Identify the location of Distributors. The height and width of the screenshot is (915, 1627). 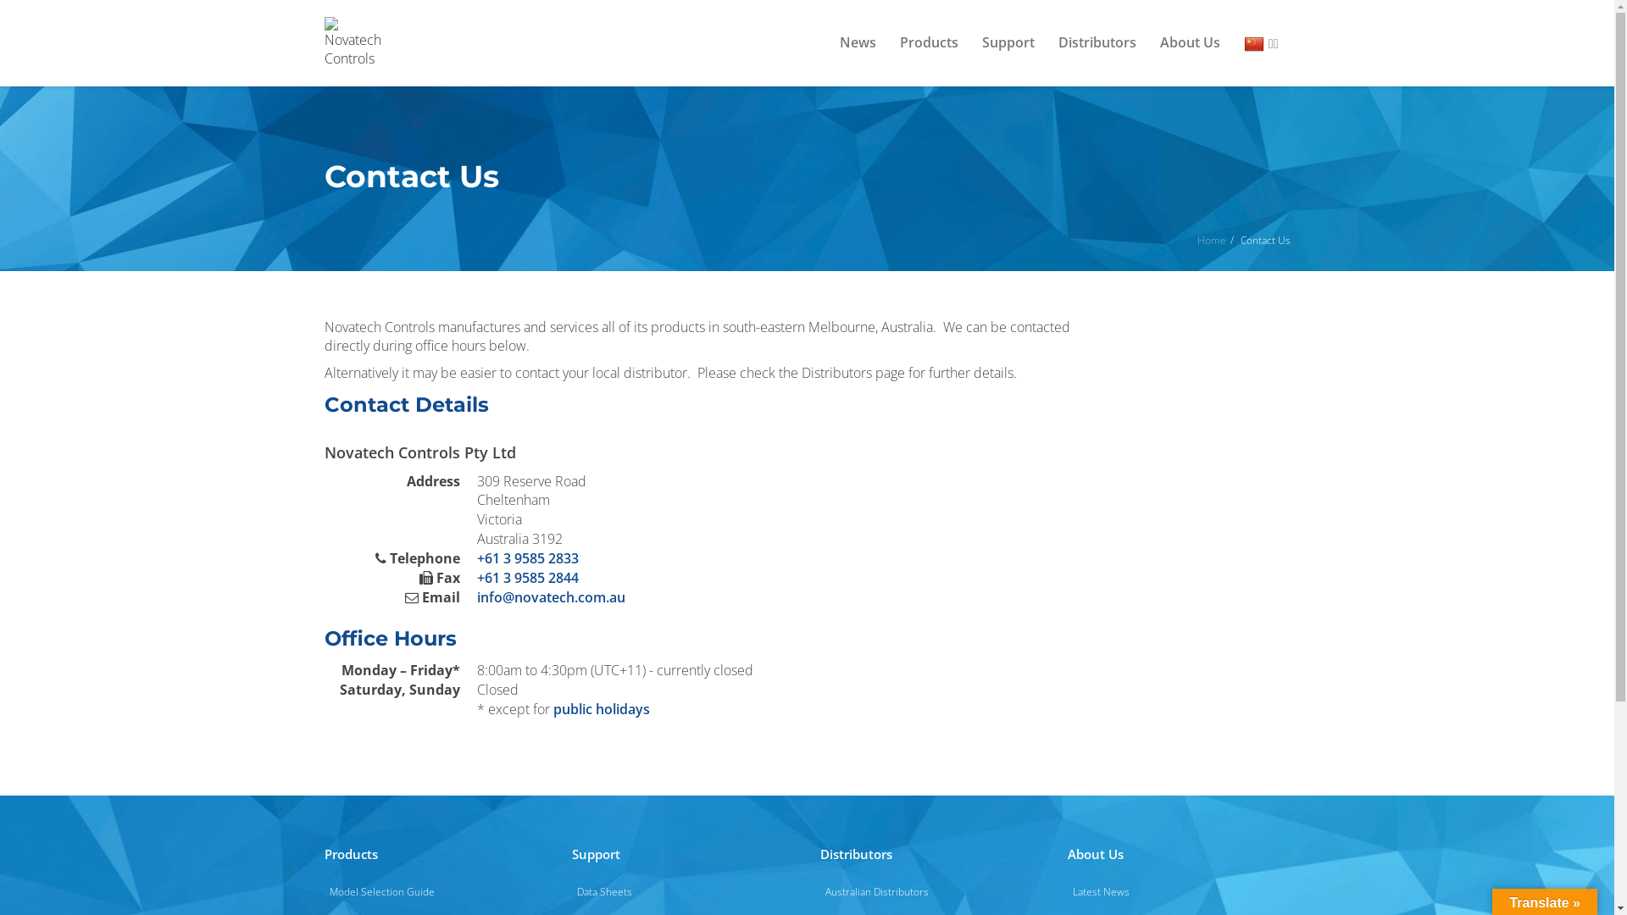
(1097, 42).